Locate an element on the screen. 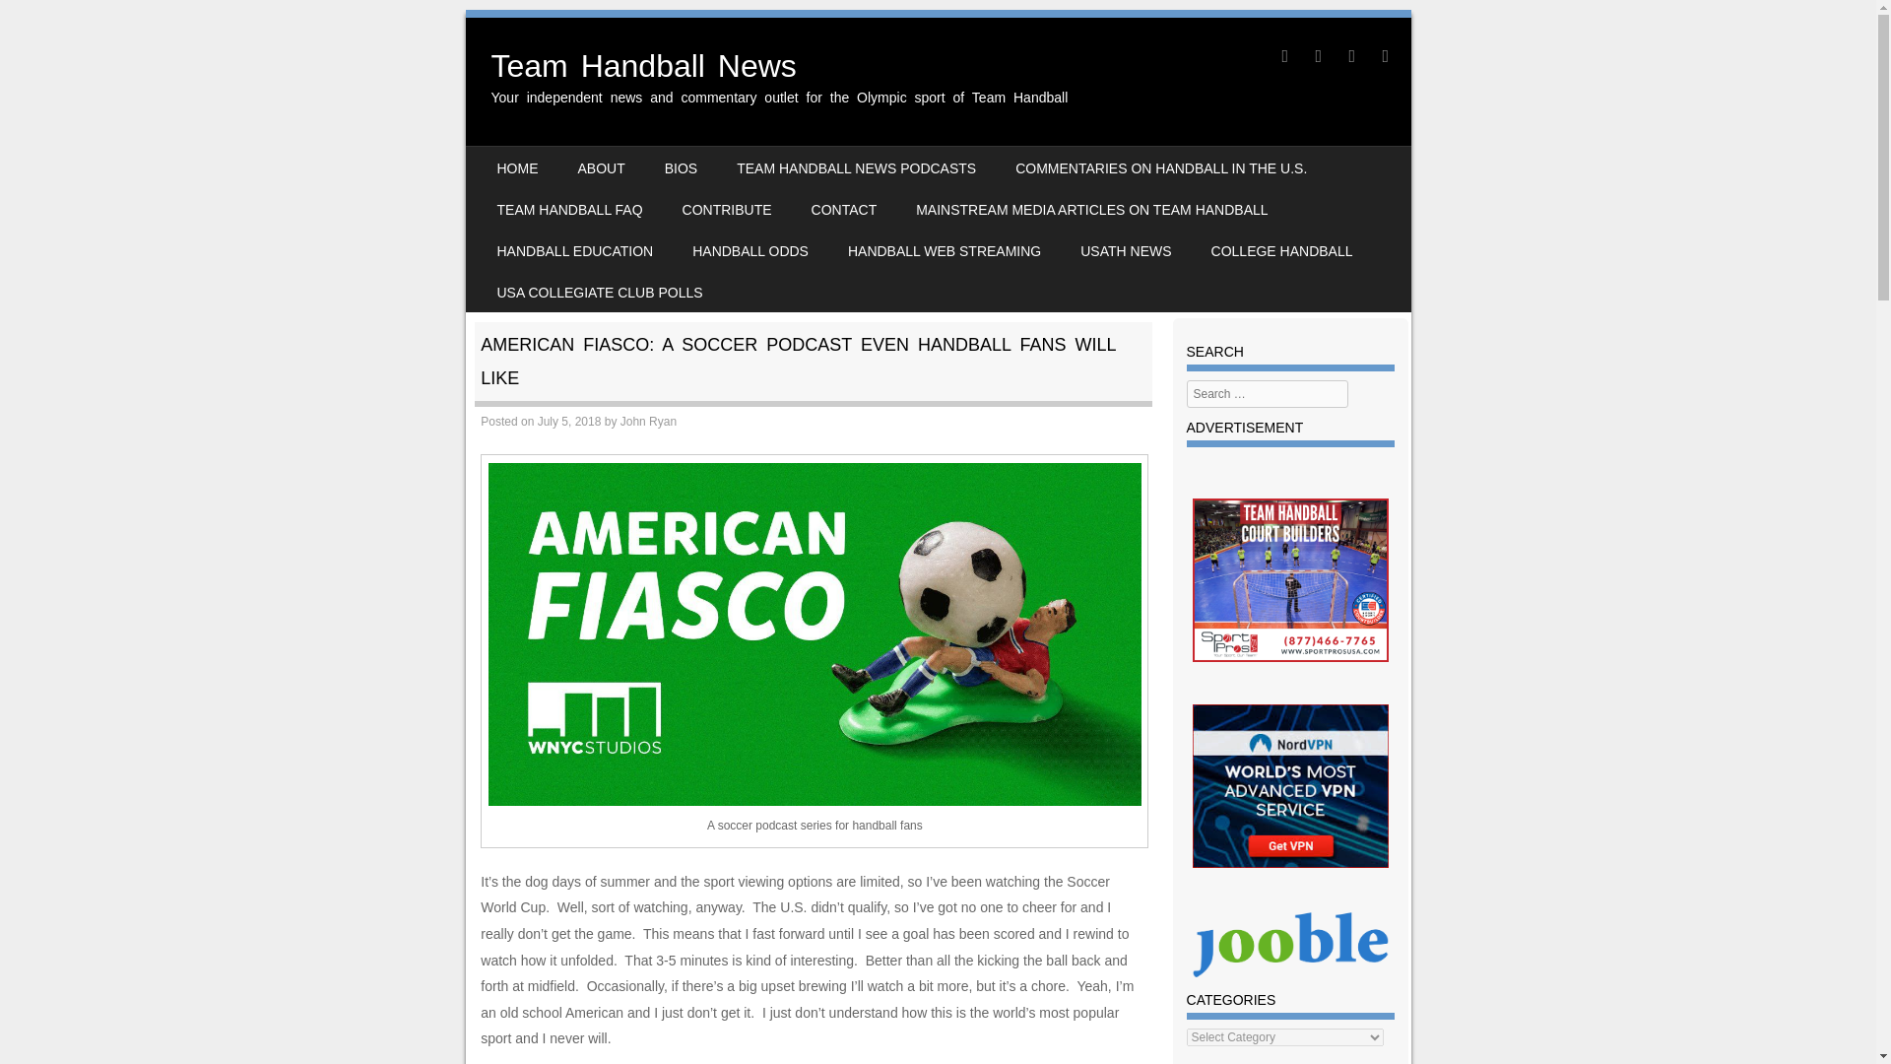 The width and height of the screenshot is (1891, 1064). John Ryan is located at coordinates (648, 422).